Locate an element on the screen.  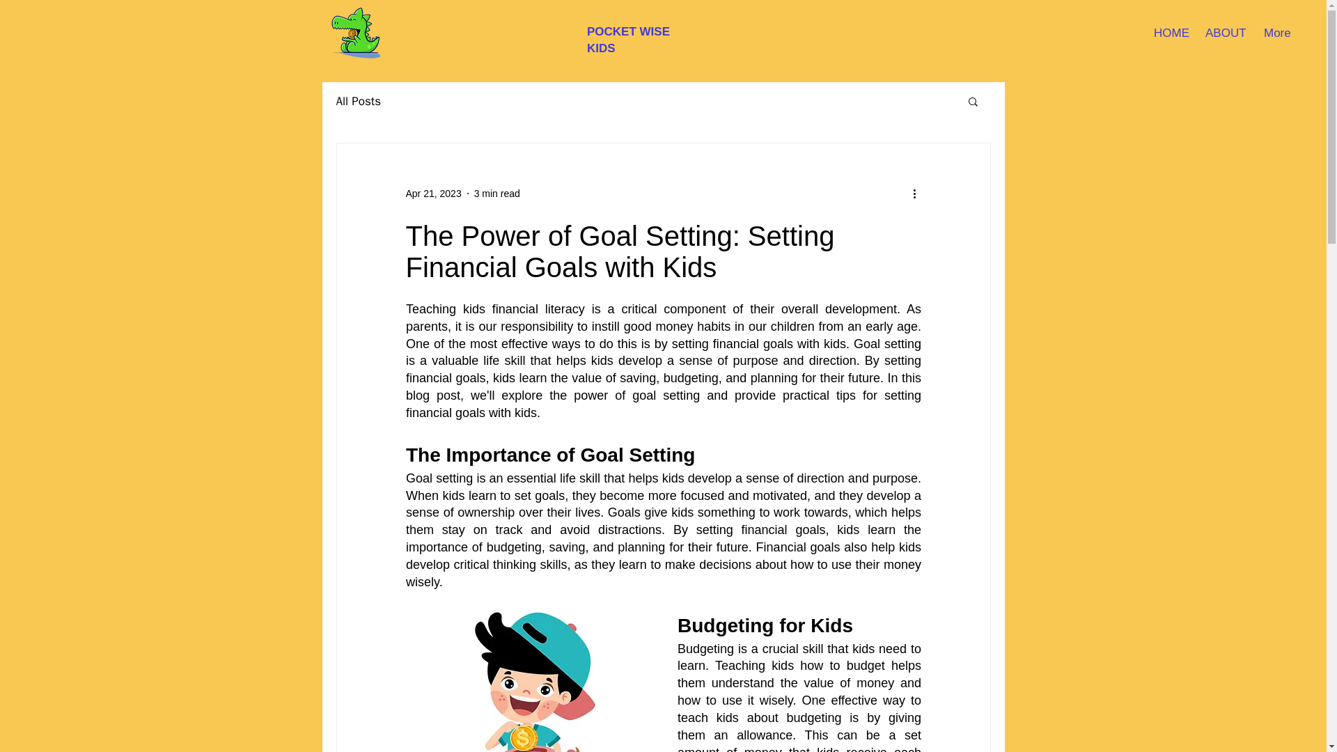
3 min read is located at coordinates (497, 194).